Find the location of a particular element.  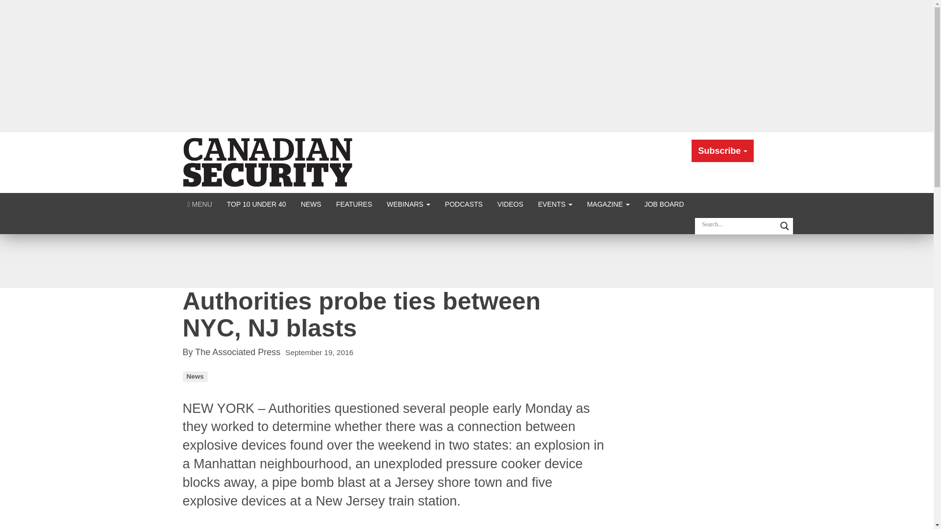

TOP 10 UNDER 40 is located at coordinates (256, 204).